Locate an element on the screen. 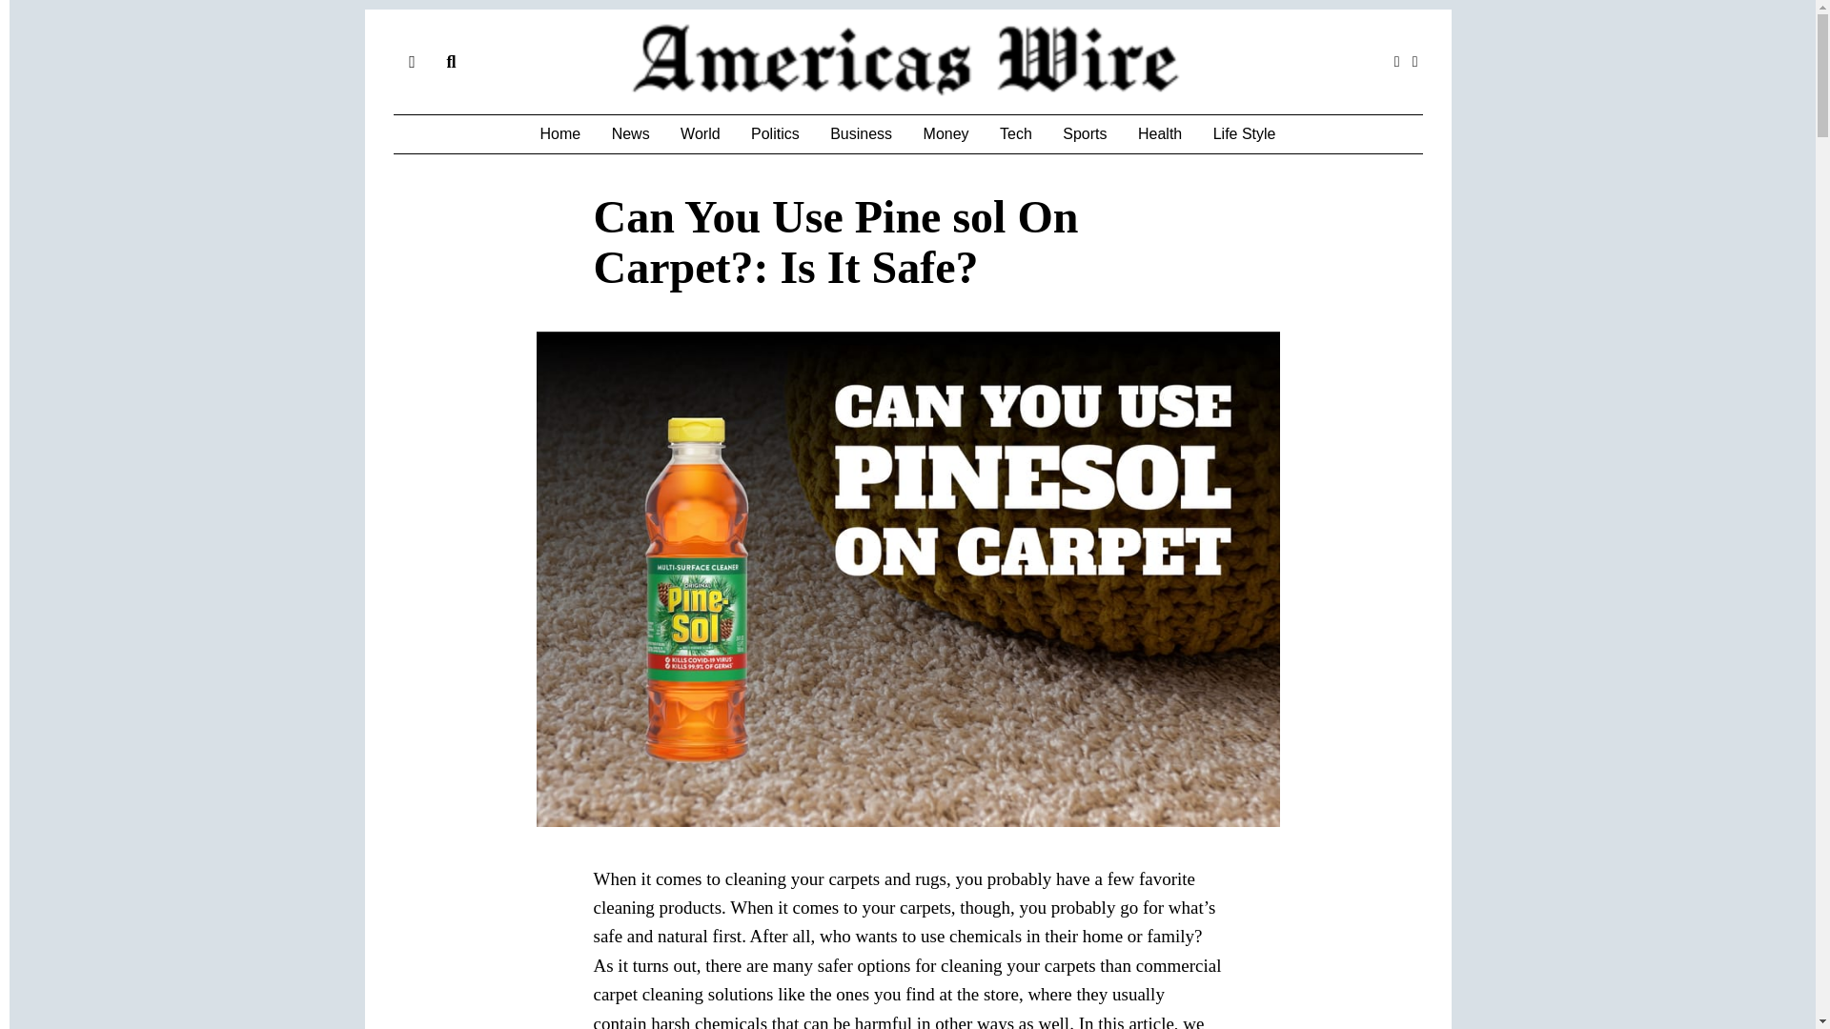  Home is located at coordinates (559, 133).